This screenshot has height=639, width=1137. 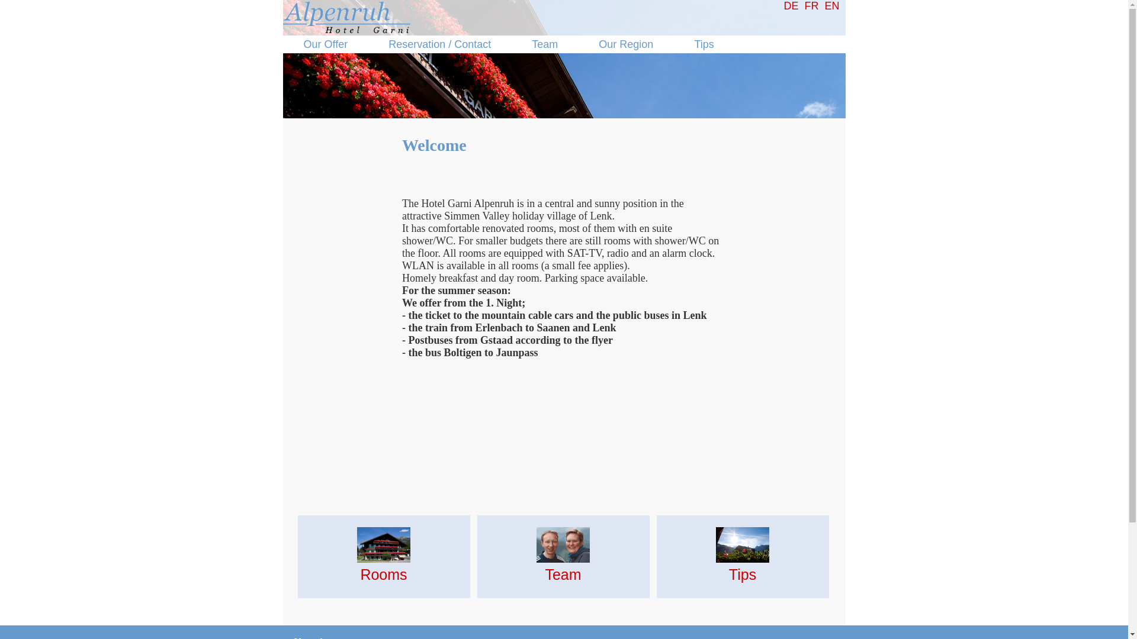 I want to click on FR, so click(x=811, y=6).